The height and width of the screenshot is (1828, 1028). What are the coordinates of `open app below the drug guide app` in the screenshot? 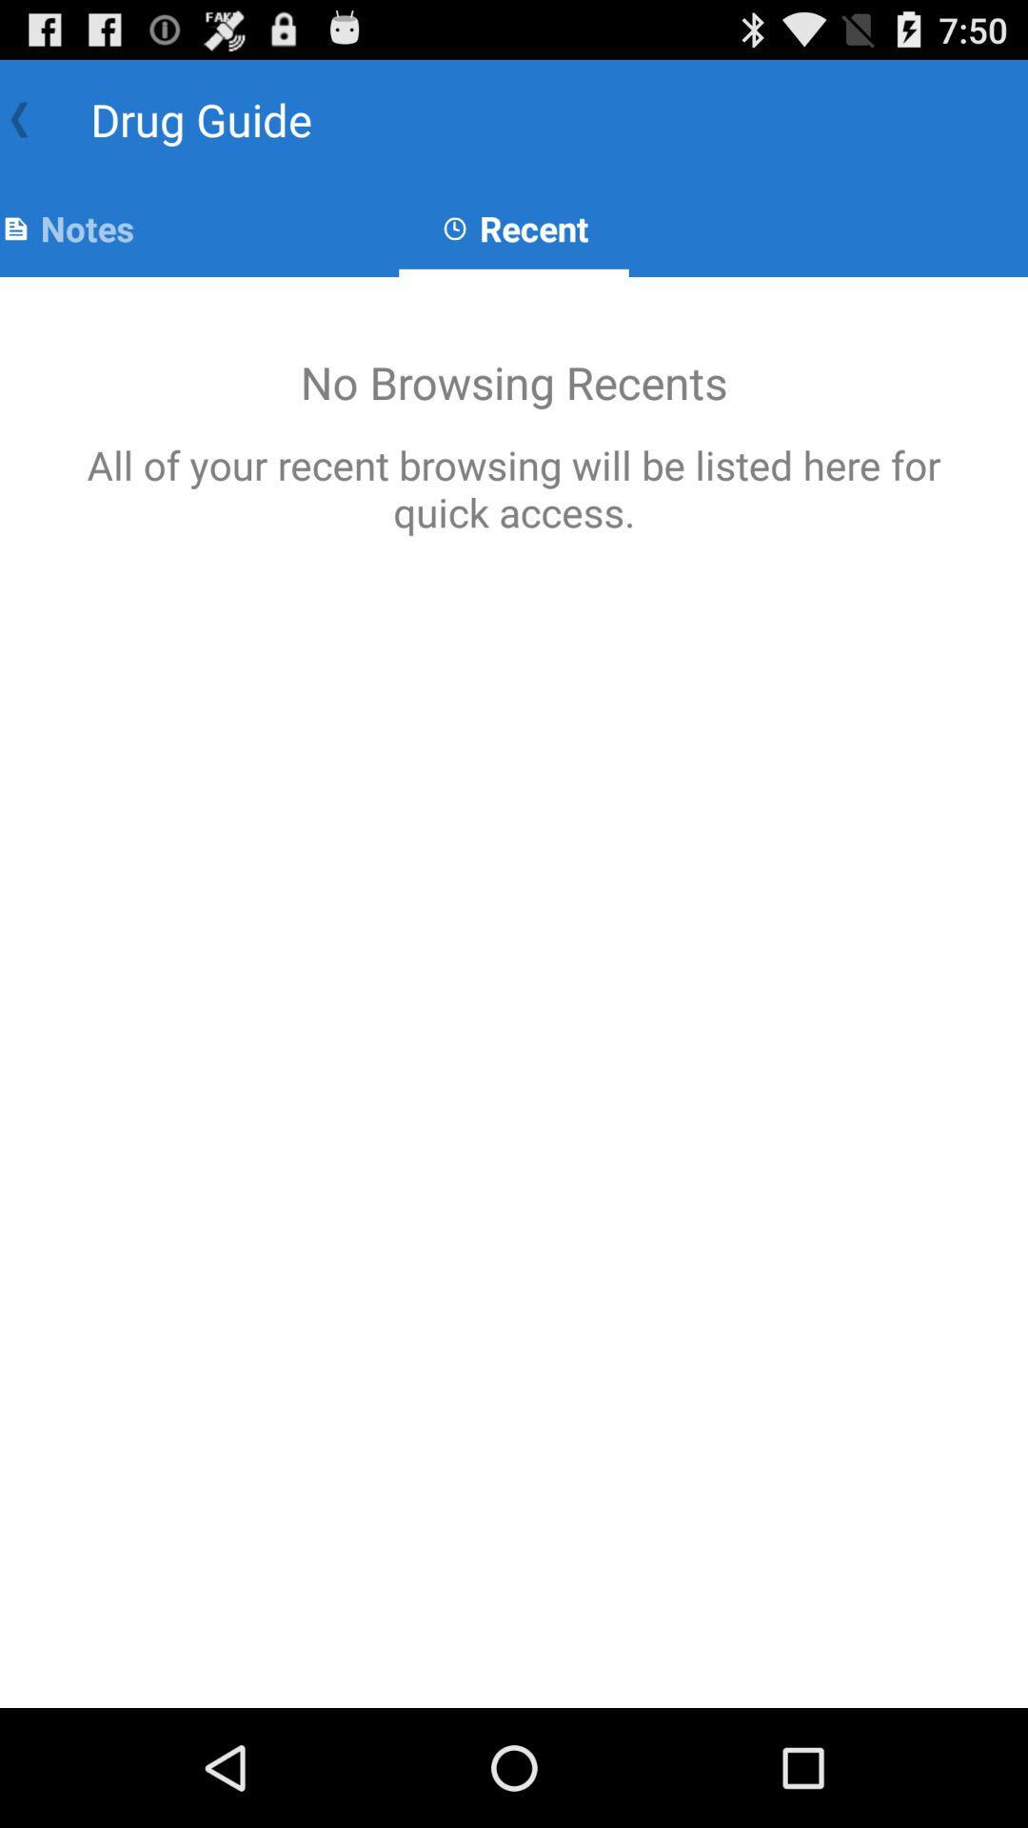 It's located at (67, 228).